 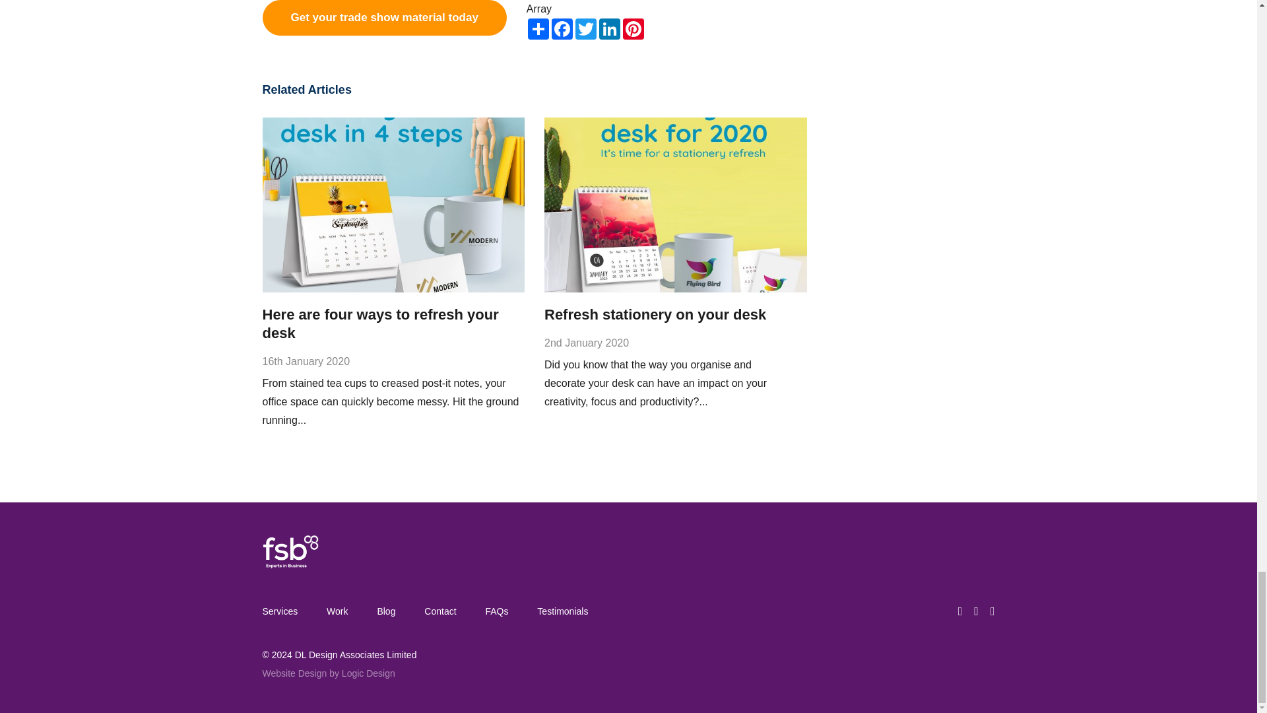 What do you see at coordinates (439, 611) in the screenshot?
I see `Contact` at bounding box center [439, 611].